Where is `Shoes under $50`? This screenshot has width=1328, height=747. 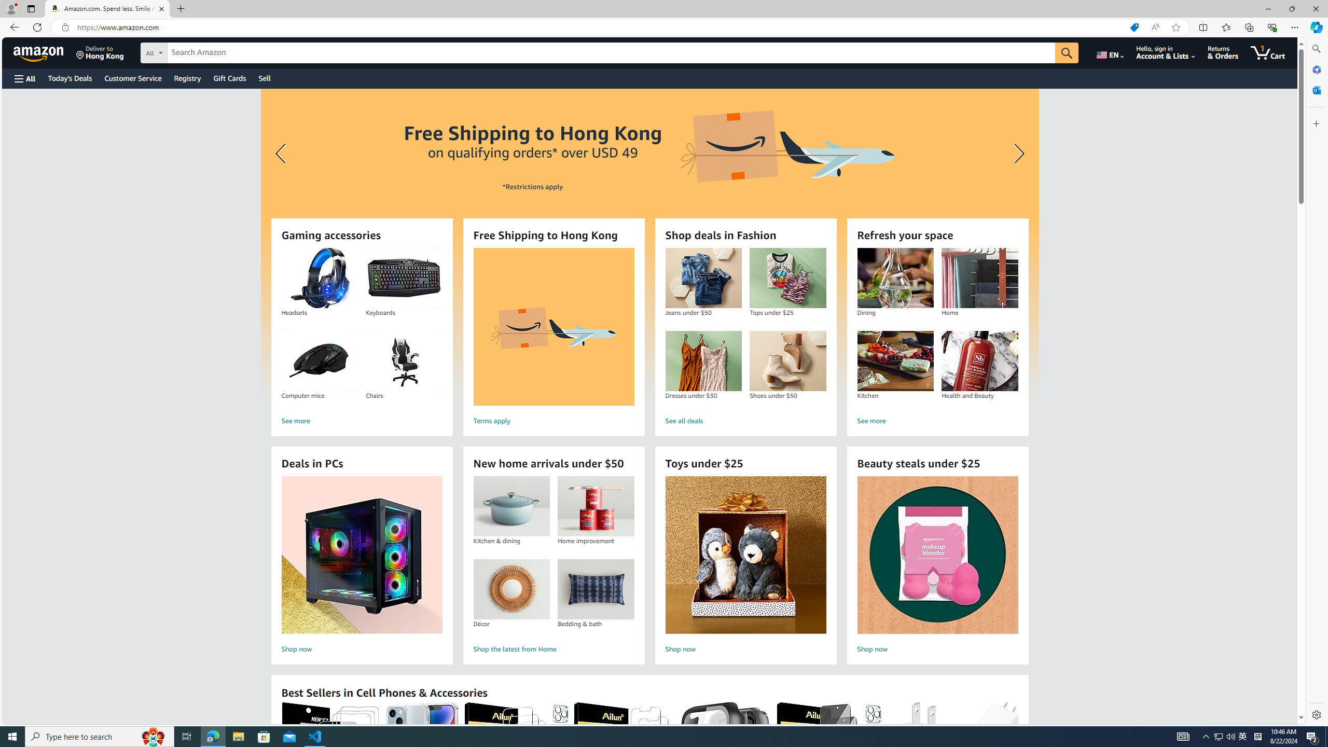 Shoes under $50 is located at coordinates (787, 361).